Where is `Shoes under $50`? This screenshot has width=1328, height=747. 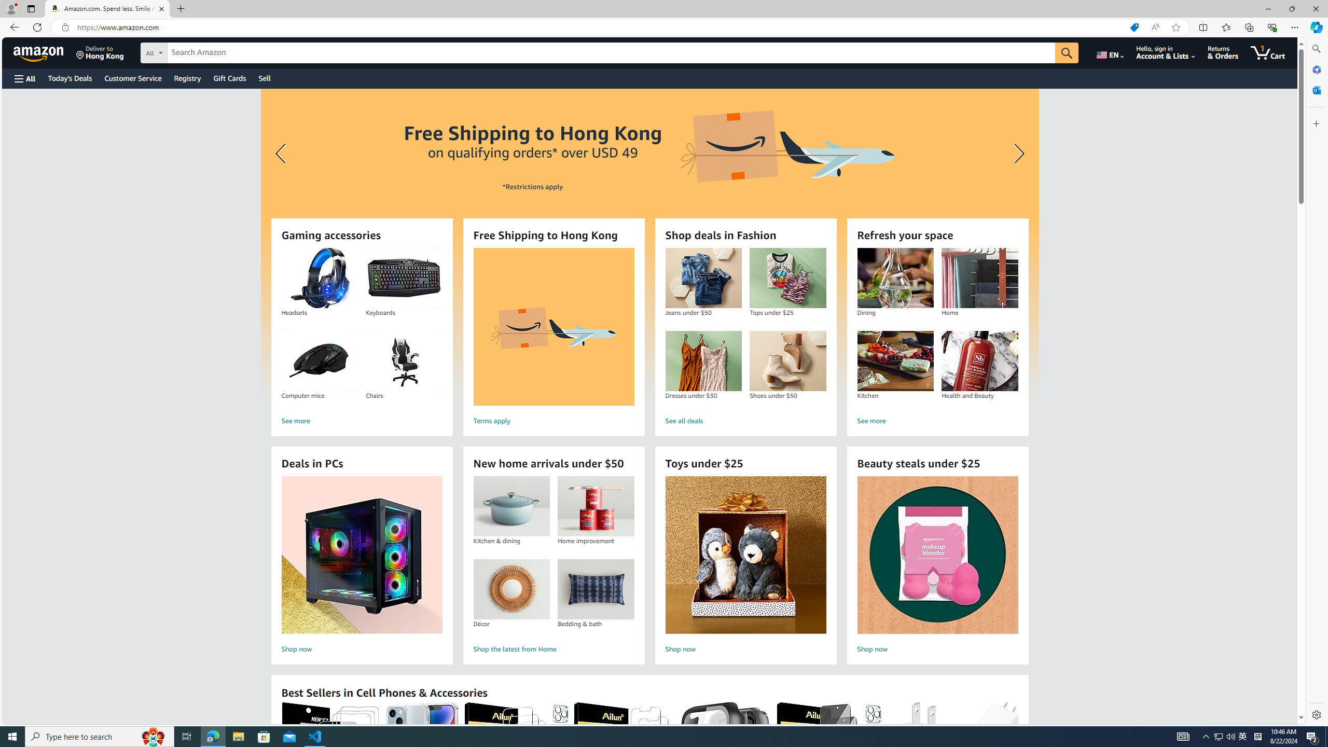 Shoes under $50 is located at coordinates (787, 361).